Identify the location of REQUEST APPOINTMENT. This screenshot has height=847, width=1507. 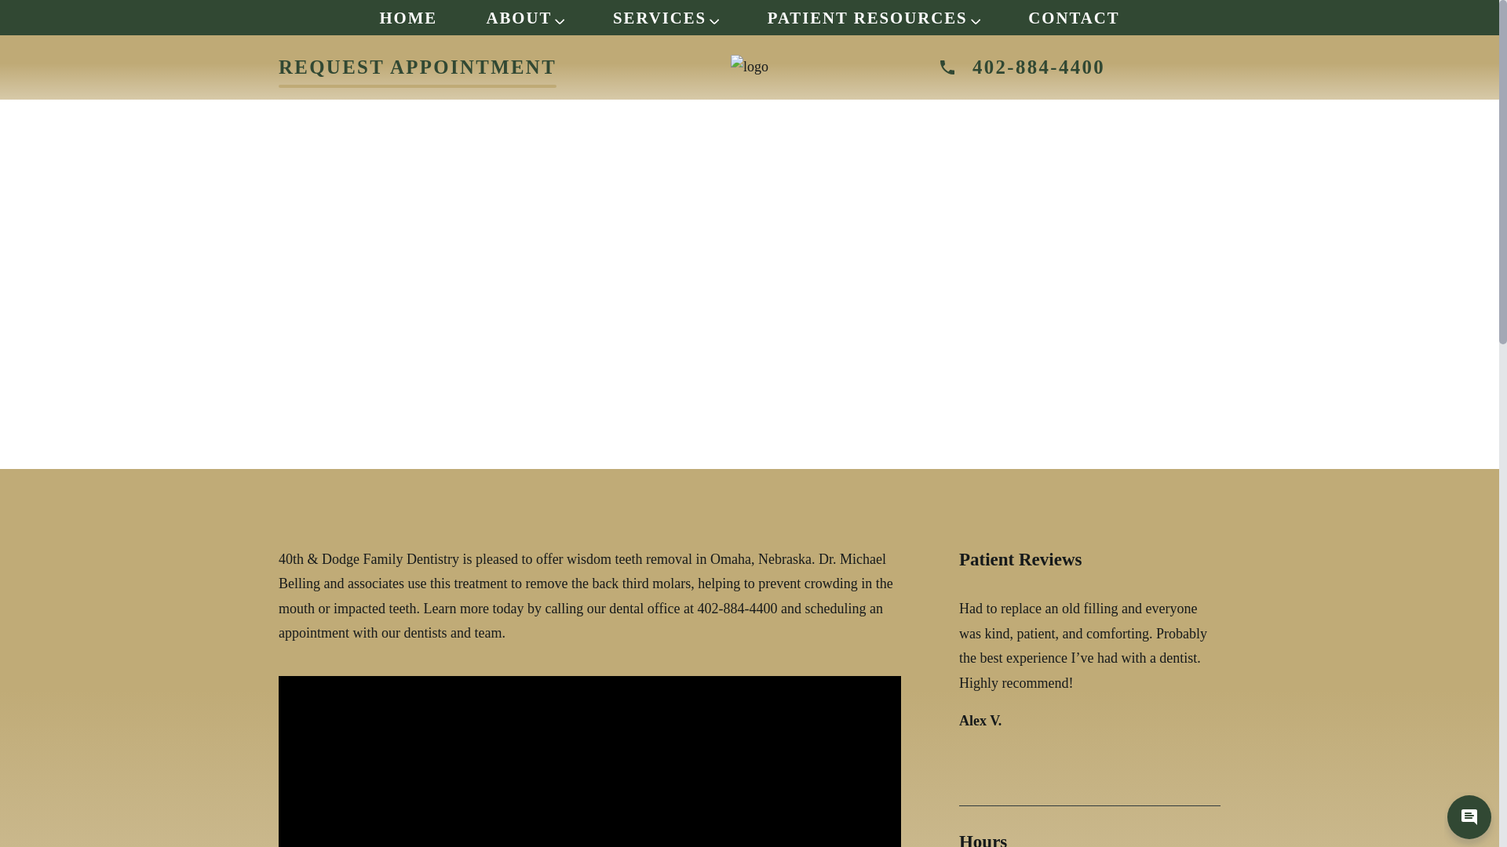
(418, 67).